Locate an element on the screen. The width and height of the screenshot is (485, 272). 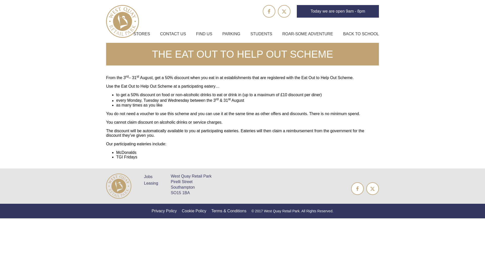
Jobs is located at coordinates (148, 177).